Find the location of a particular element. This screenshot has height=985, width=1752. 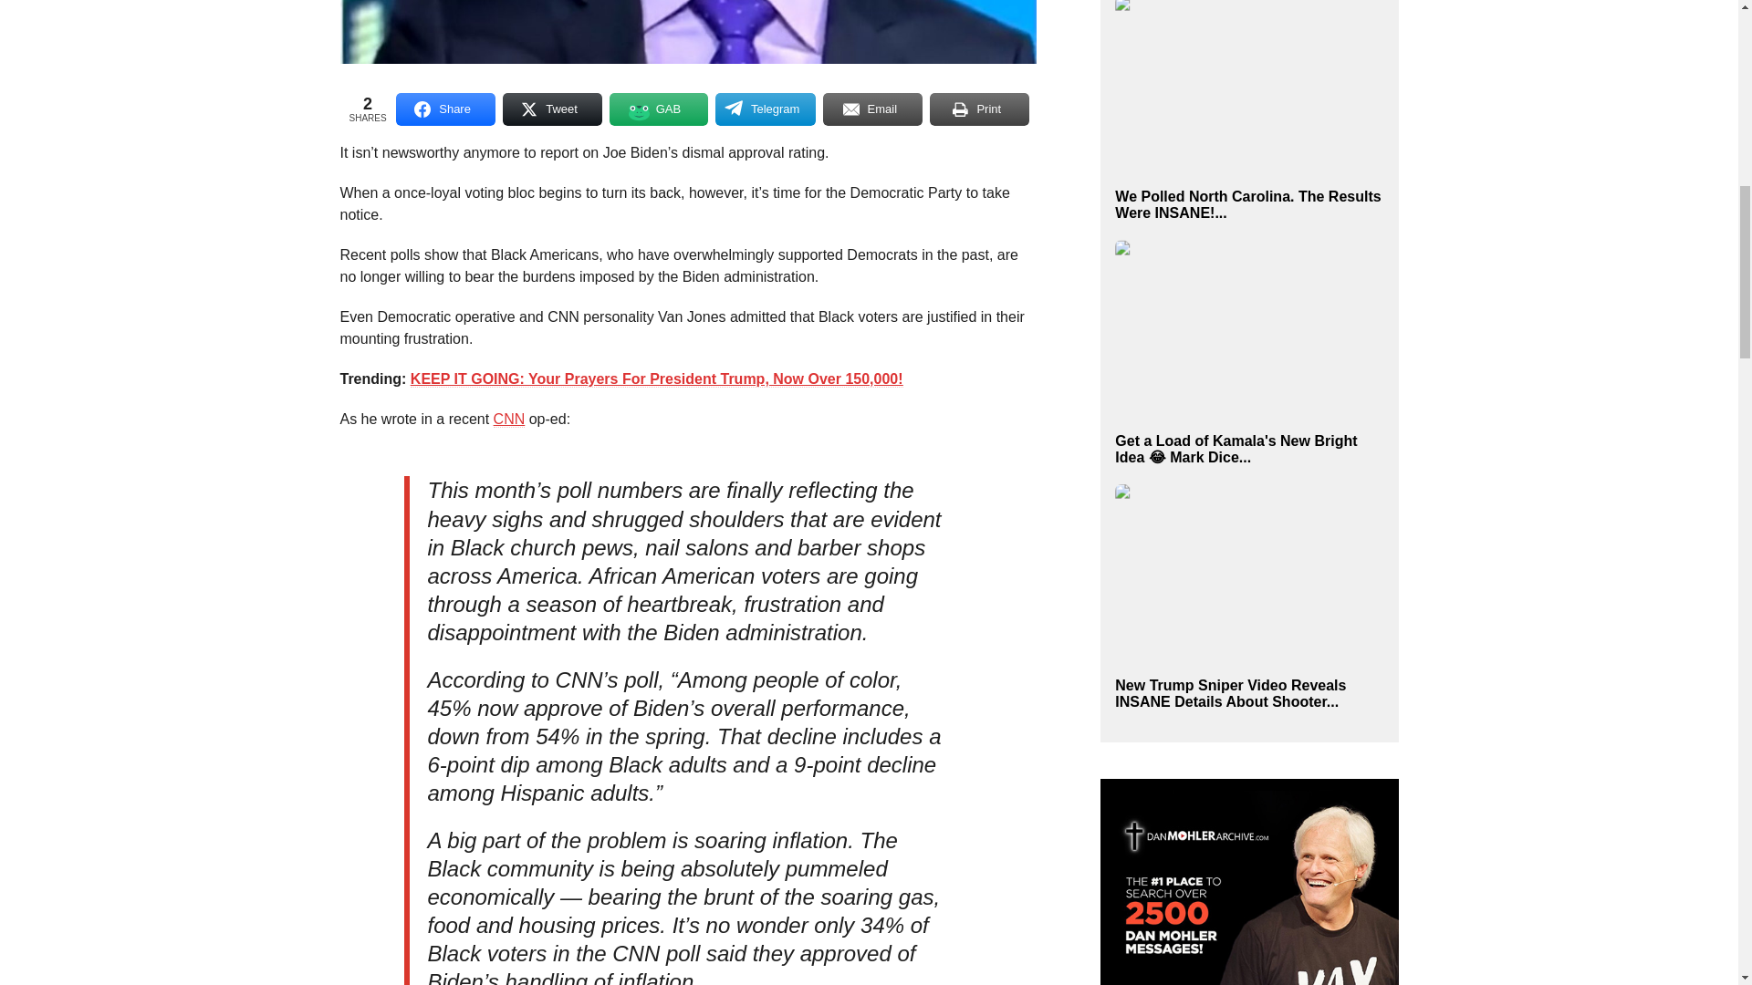

Share on GAB is located at coordinates (659, 109).